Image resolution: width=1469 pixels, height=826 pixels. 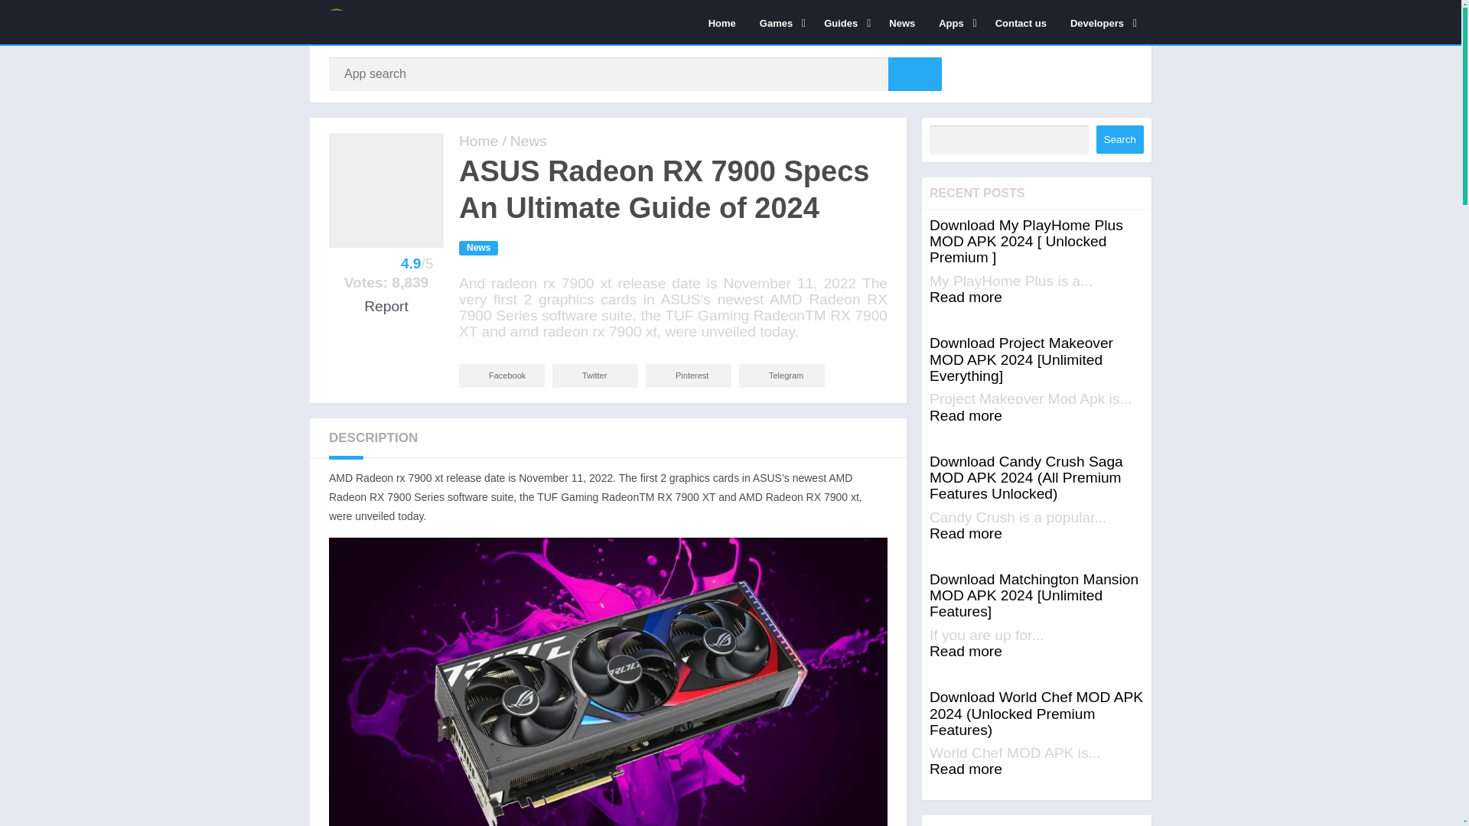 I want to click on Games, so click(x=780, y=22).